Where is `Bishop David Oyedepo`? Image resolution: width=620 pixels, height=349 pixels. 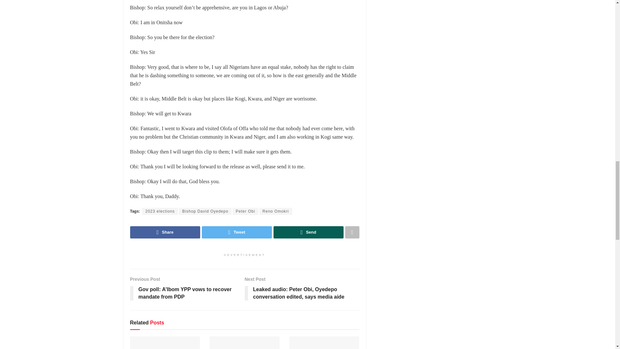
Bishop David Oyedepo is located at coordinates (205, 211).